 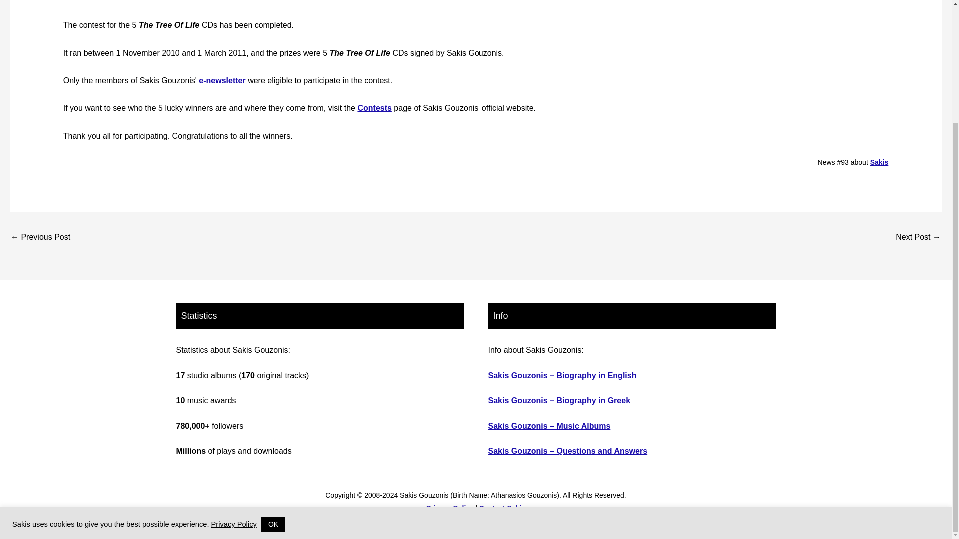 I want to click on Contact Sakis, so click(x=502, y=508).